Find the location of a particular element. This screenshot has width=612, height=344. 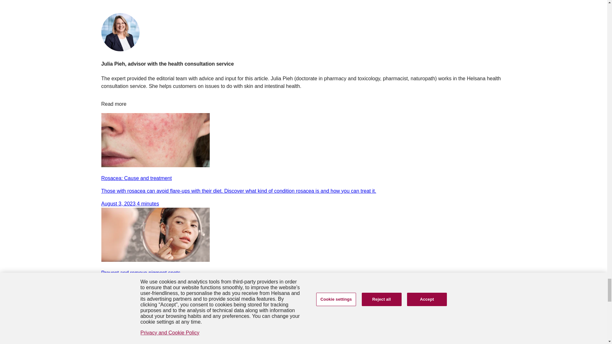

Topics is located at coordinates (303, 322).